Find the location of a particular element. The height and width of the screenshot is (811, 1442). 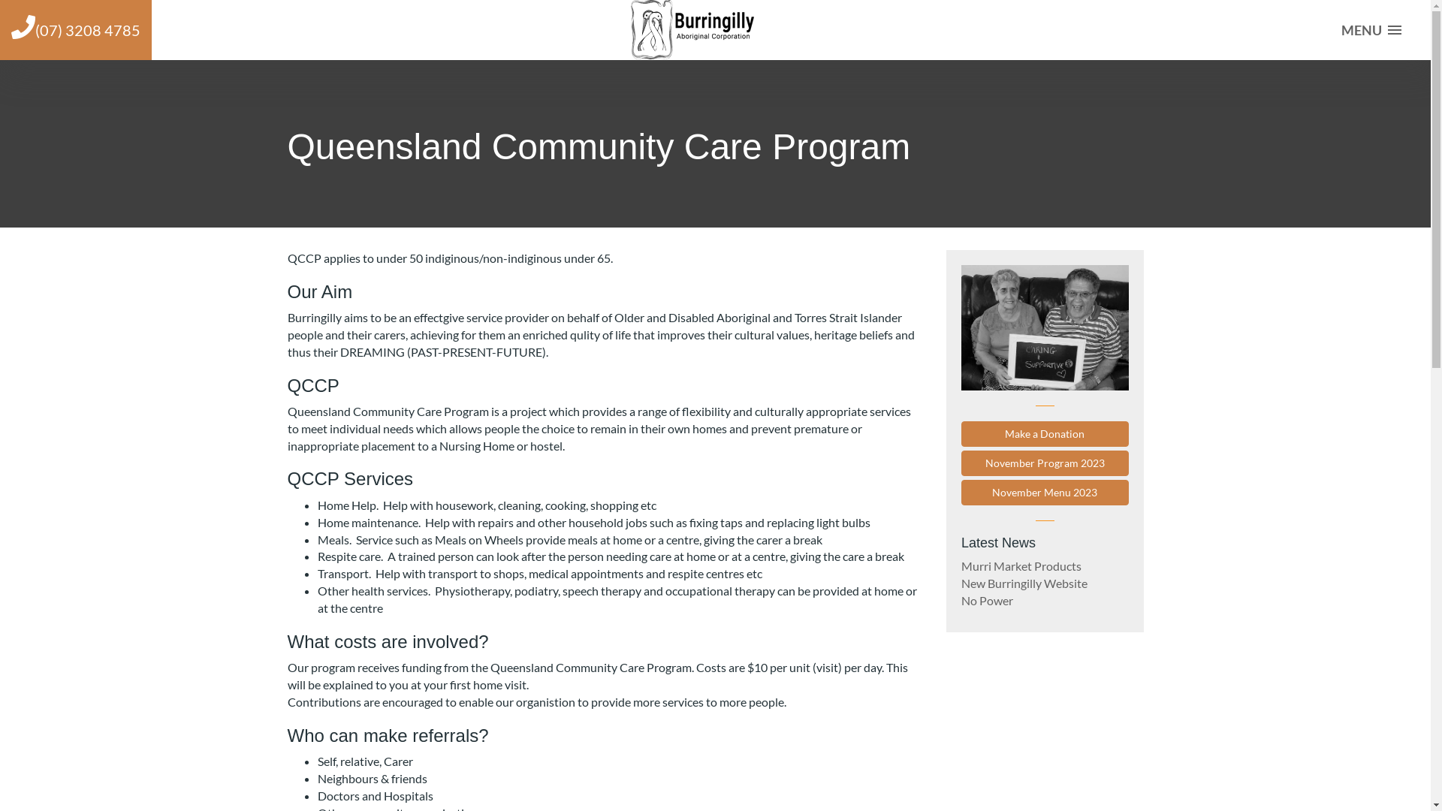

Murri Market Products is located at coordinates (1021, 566).